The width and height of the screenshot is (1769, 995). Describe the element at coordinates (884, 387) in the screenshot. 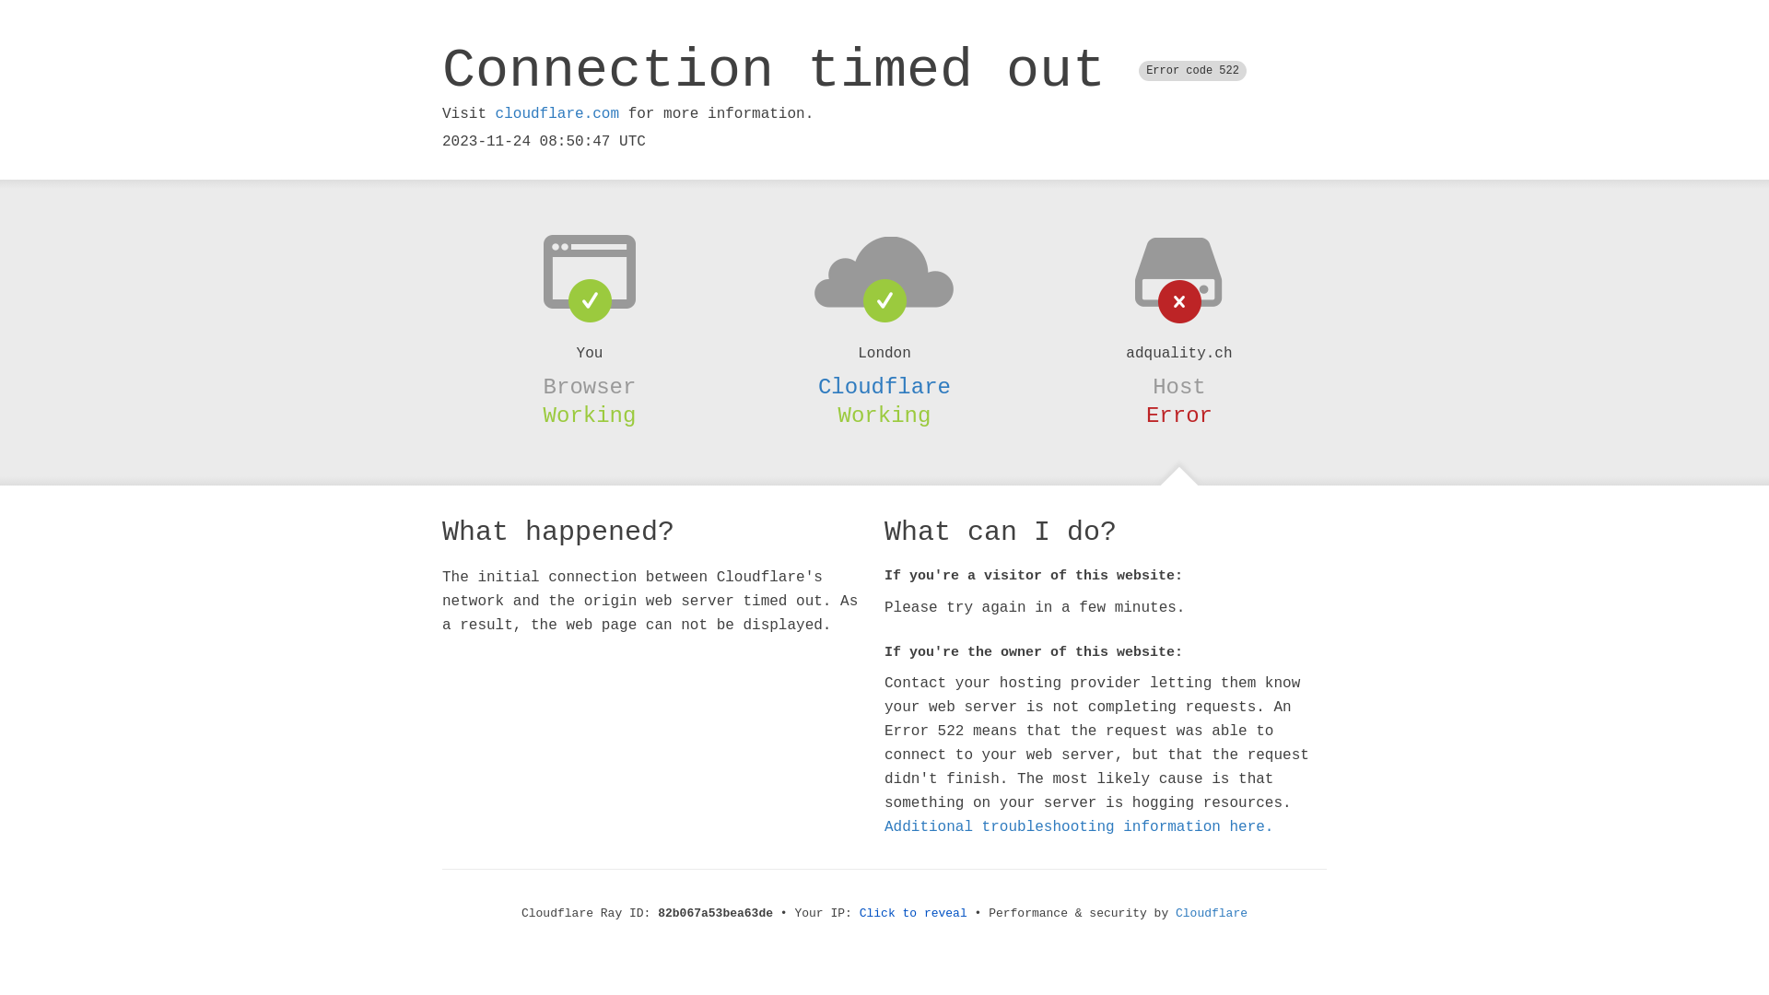

I see `Cloudflare` at that location.